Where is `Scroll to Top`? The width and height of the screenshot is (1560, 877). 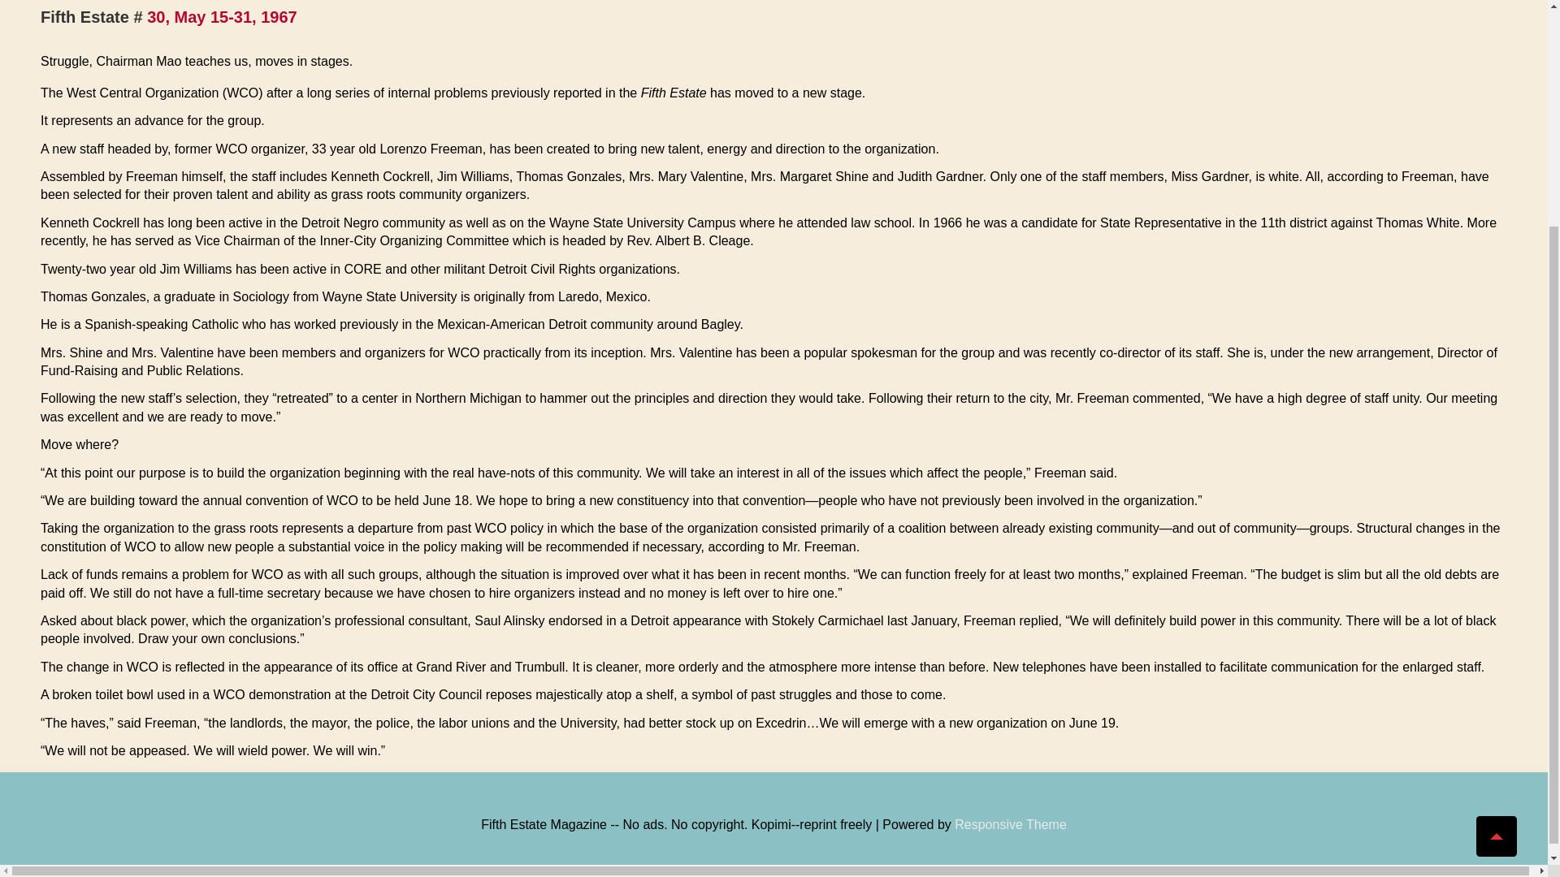 Scroll to Top is located at coordinates (1496, 534).